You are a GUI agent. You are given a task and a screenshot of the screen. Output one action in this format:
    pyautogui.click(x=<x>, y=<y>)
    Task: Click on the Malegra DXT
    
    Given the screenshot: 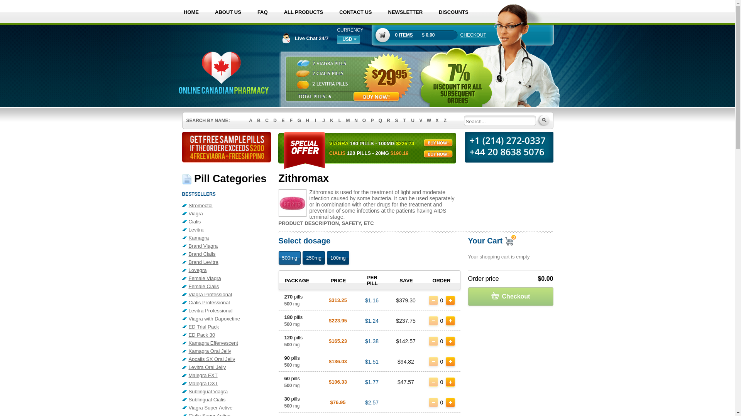 What is the action you would take?
    pyautogui.click(x=227, y=384)
    